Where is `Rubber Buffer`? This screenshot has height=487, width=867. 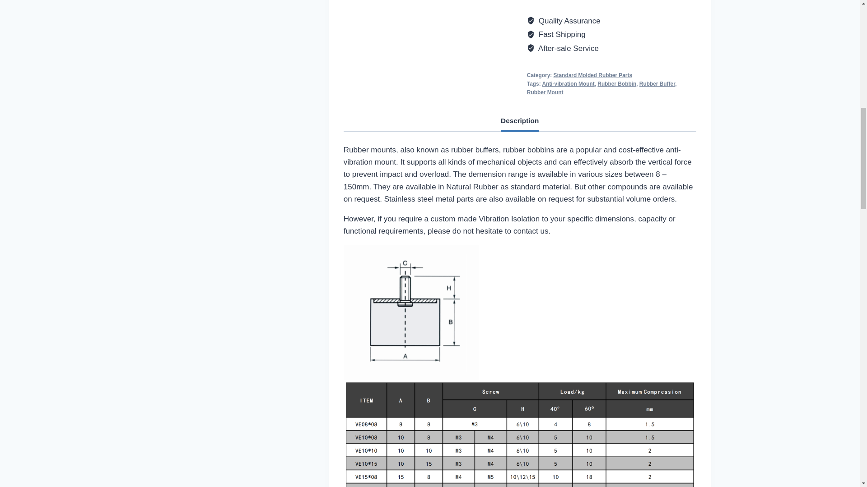
Rubber Buffer is located at coordinates (657, 84).